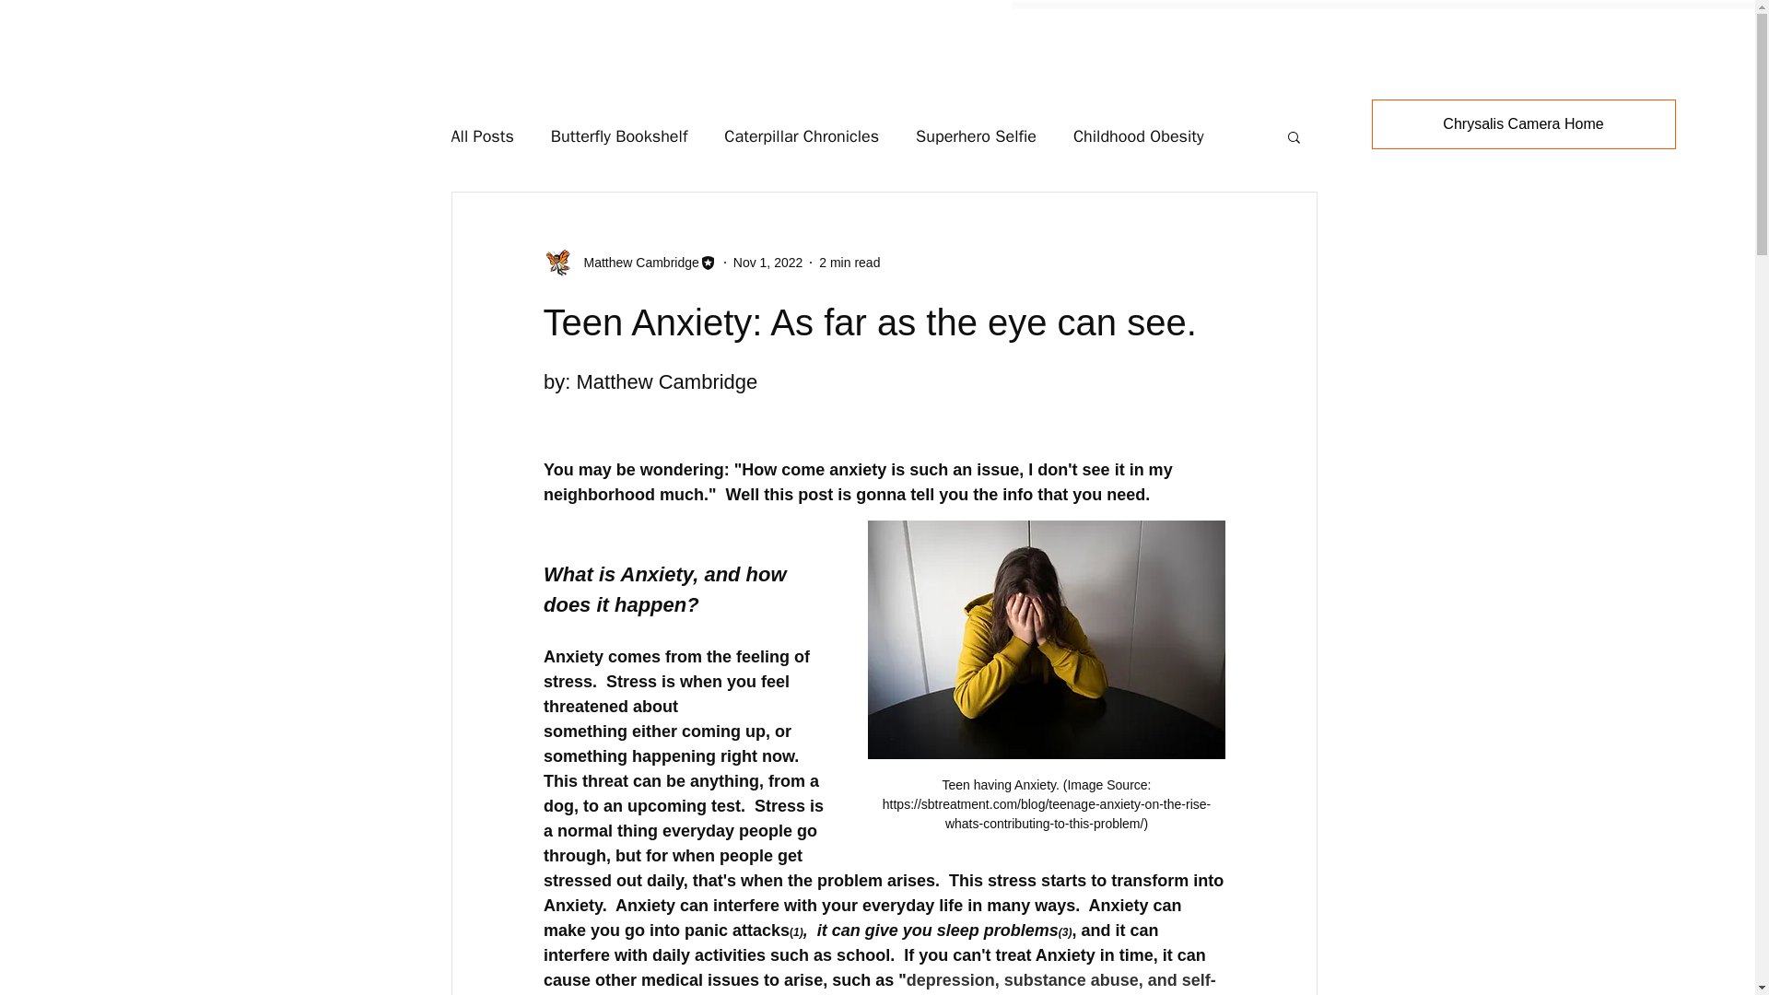  What do you see at coordinates (768, 262) in the screenshot?
I see `Nov 1, 2022` at bounding box center [768, 262].